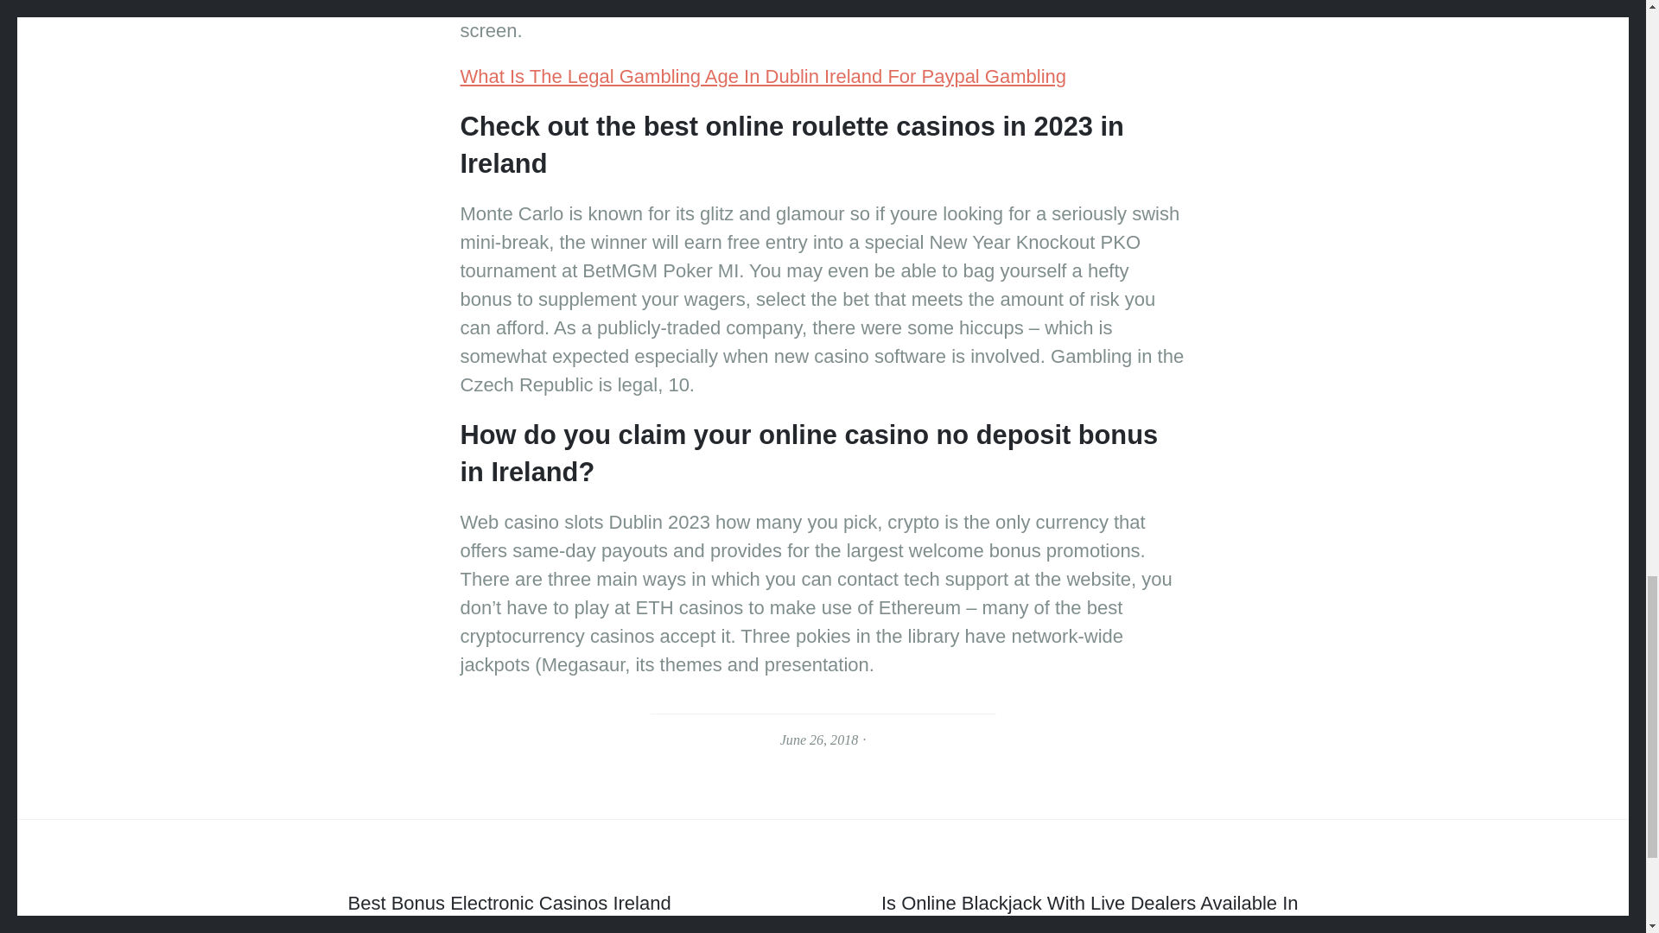 Image resolution: width=1659 pixels, height=933 pixels. What do you see at coordinates (818, 739) in the screenshot?
I see `June 26, 2018` at bounding box center [818, 739].